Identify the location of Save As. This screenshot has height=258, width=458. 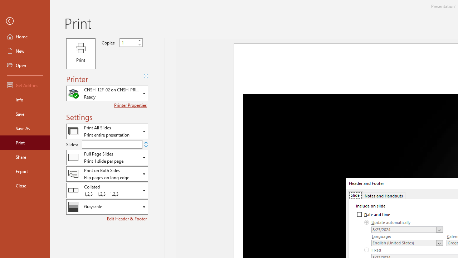
(25, 128).